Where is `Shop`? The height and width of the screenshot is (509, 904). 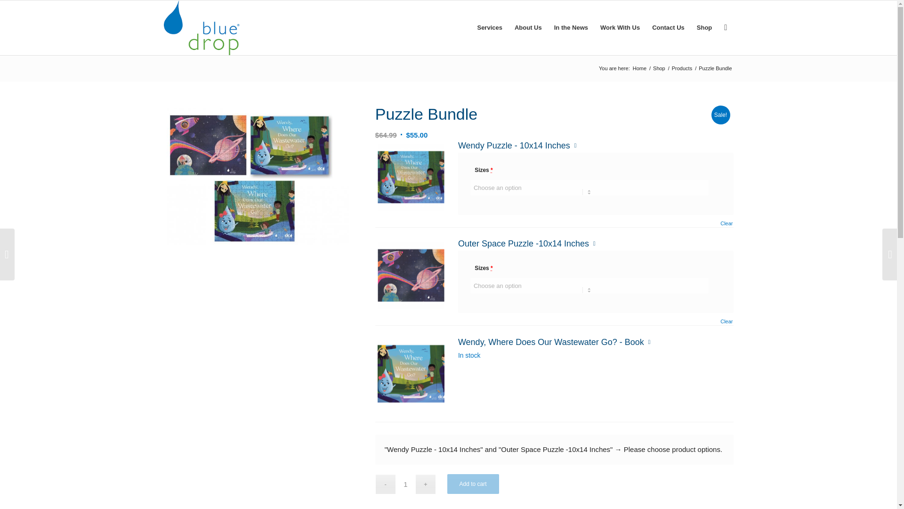 Shop is located at coordinates (659, 69).